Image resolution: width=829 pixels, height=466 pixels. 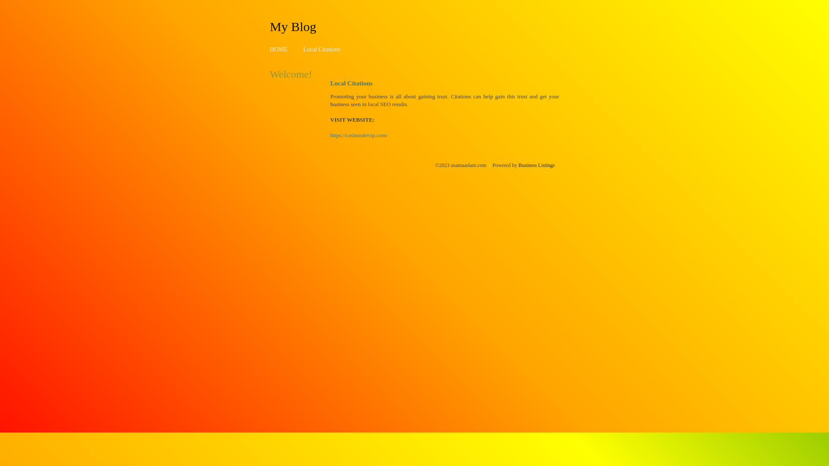 What do you see at coordinates (279, 49) in the screenshot?
I see `HOME` at bounding box center [279, 49].